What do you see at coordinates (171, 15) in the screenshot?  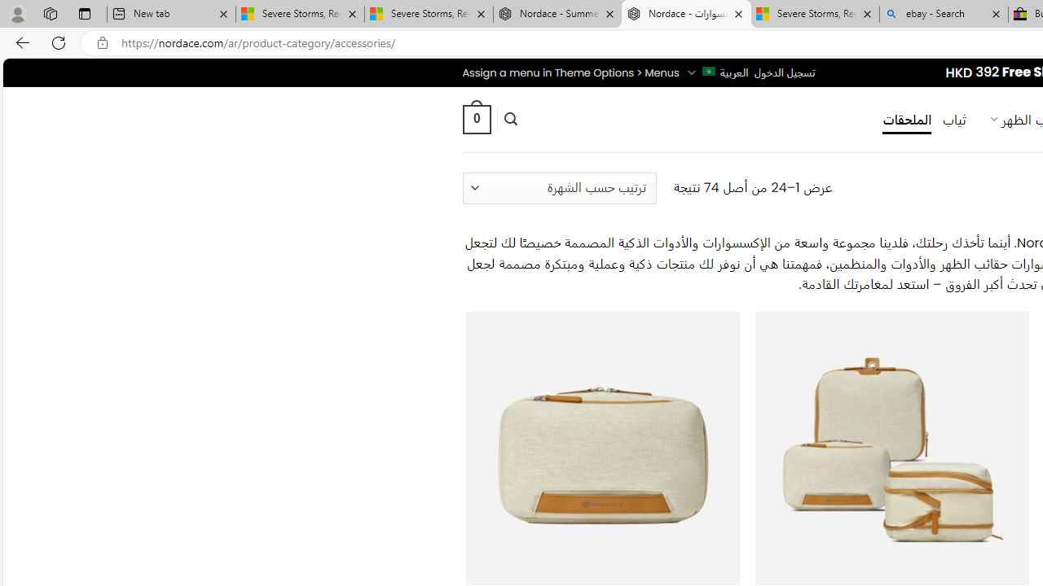 I see `New tab` at bounding box center [171, 15].